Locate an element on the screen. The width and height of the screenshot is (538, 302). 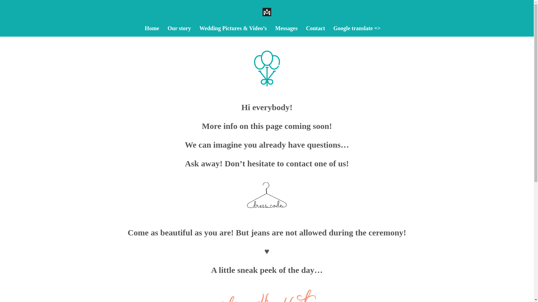
CHECK IT OUT! is located at coordinates (322, 243).